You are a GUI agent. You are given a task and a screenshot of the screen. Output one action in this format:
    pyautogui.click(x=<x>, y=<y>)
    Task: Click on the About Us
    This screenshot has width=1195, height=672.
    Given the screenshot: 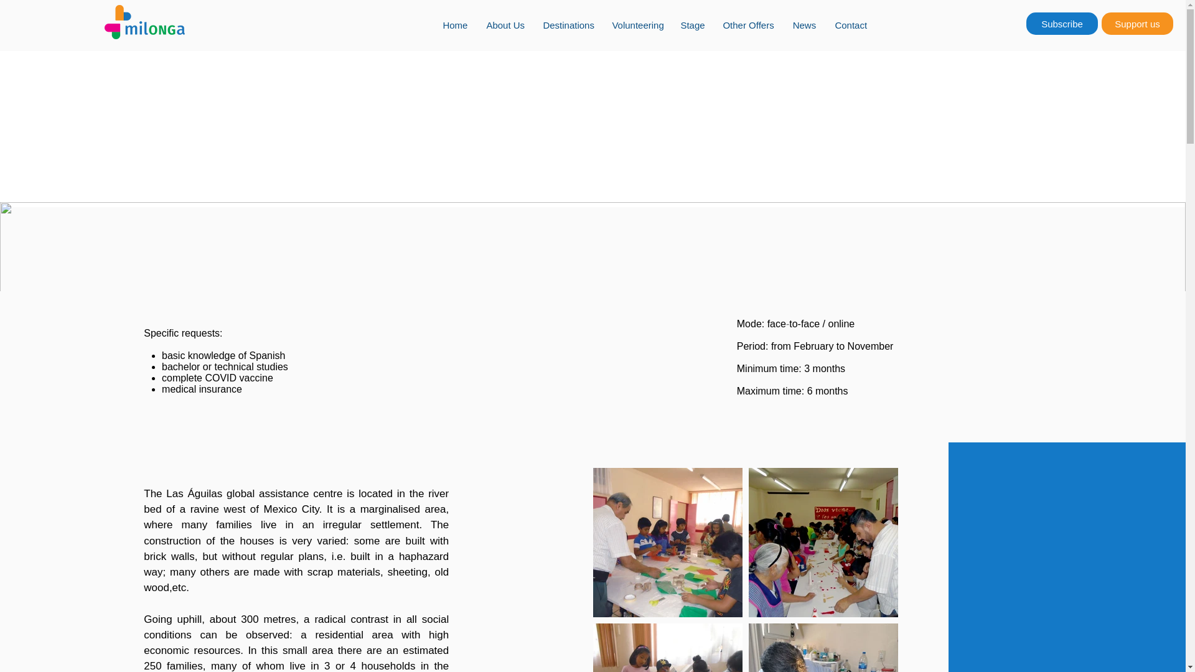 What is the action you would take?
    pyautogui.click(x=505, y=25)
    